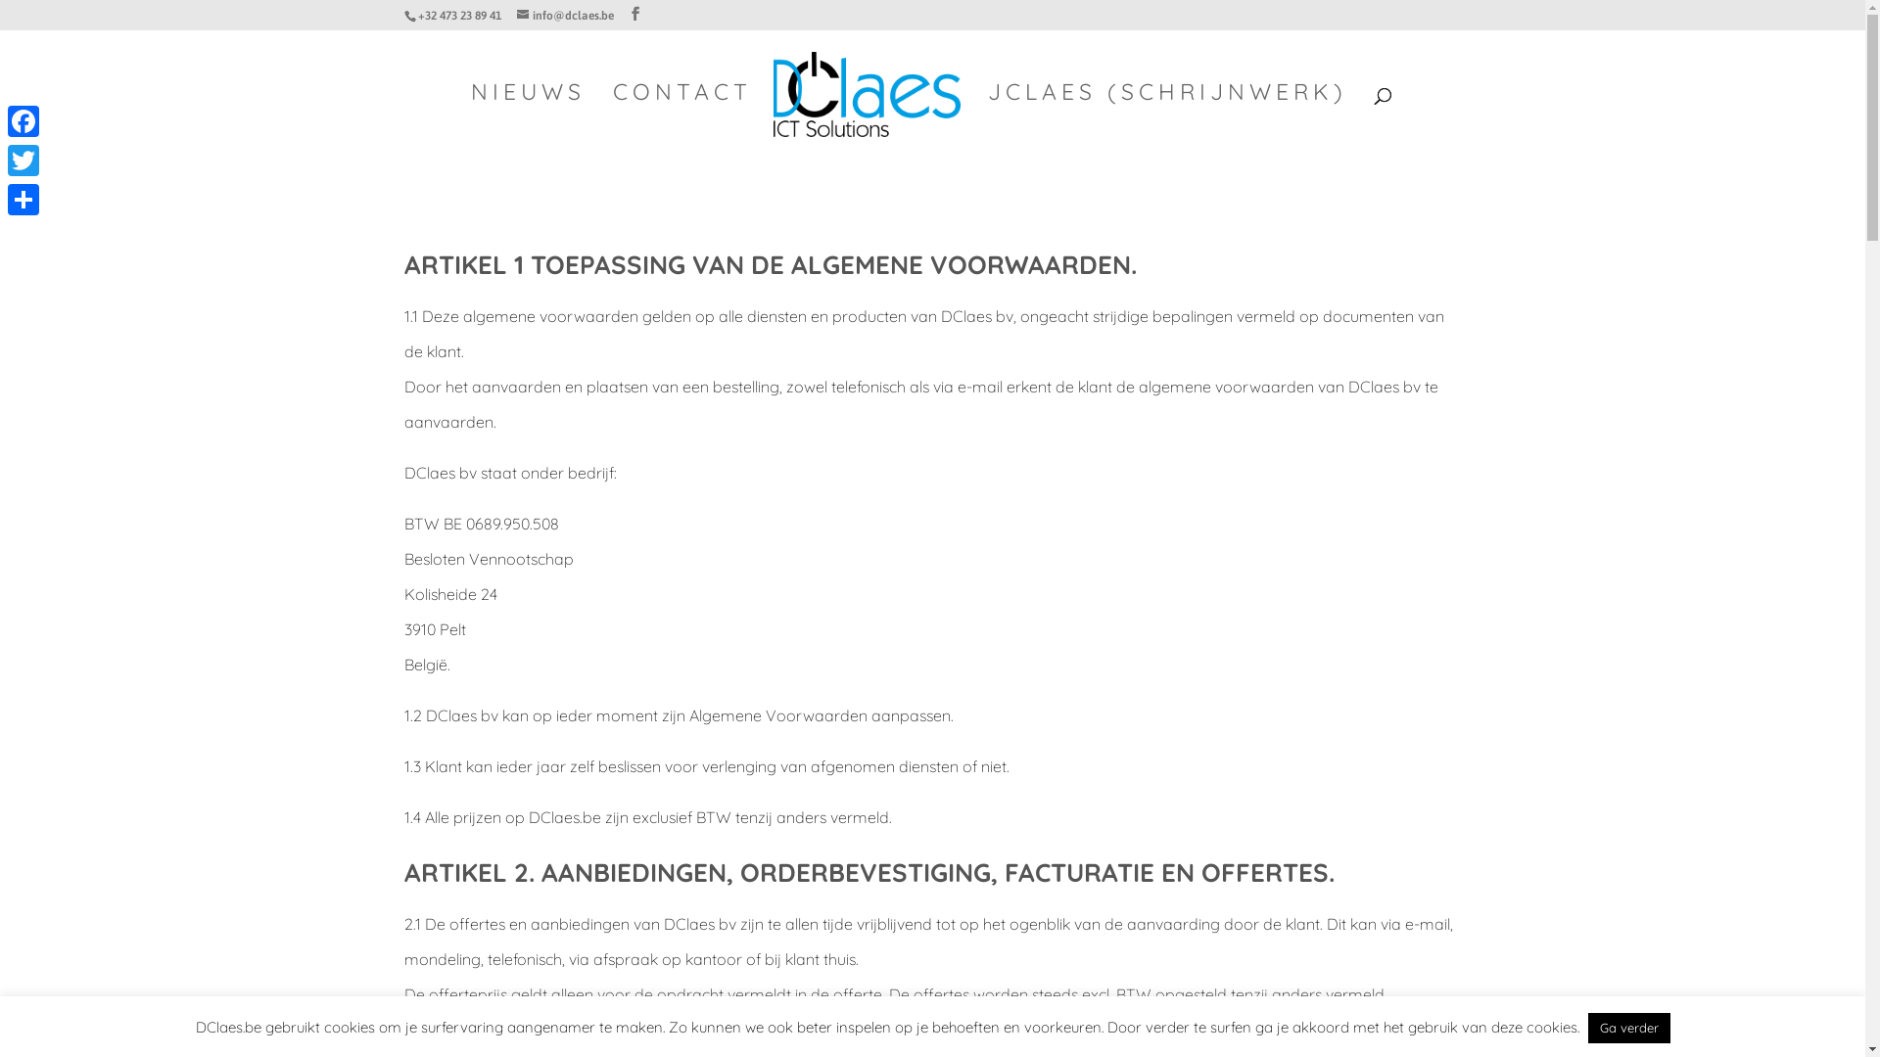  What do you see at coordinates (682, 118) in the screenshot?
I see `CONTACT` at bounding box center [682, 118].